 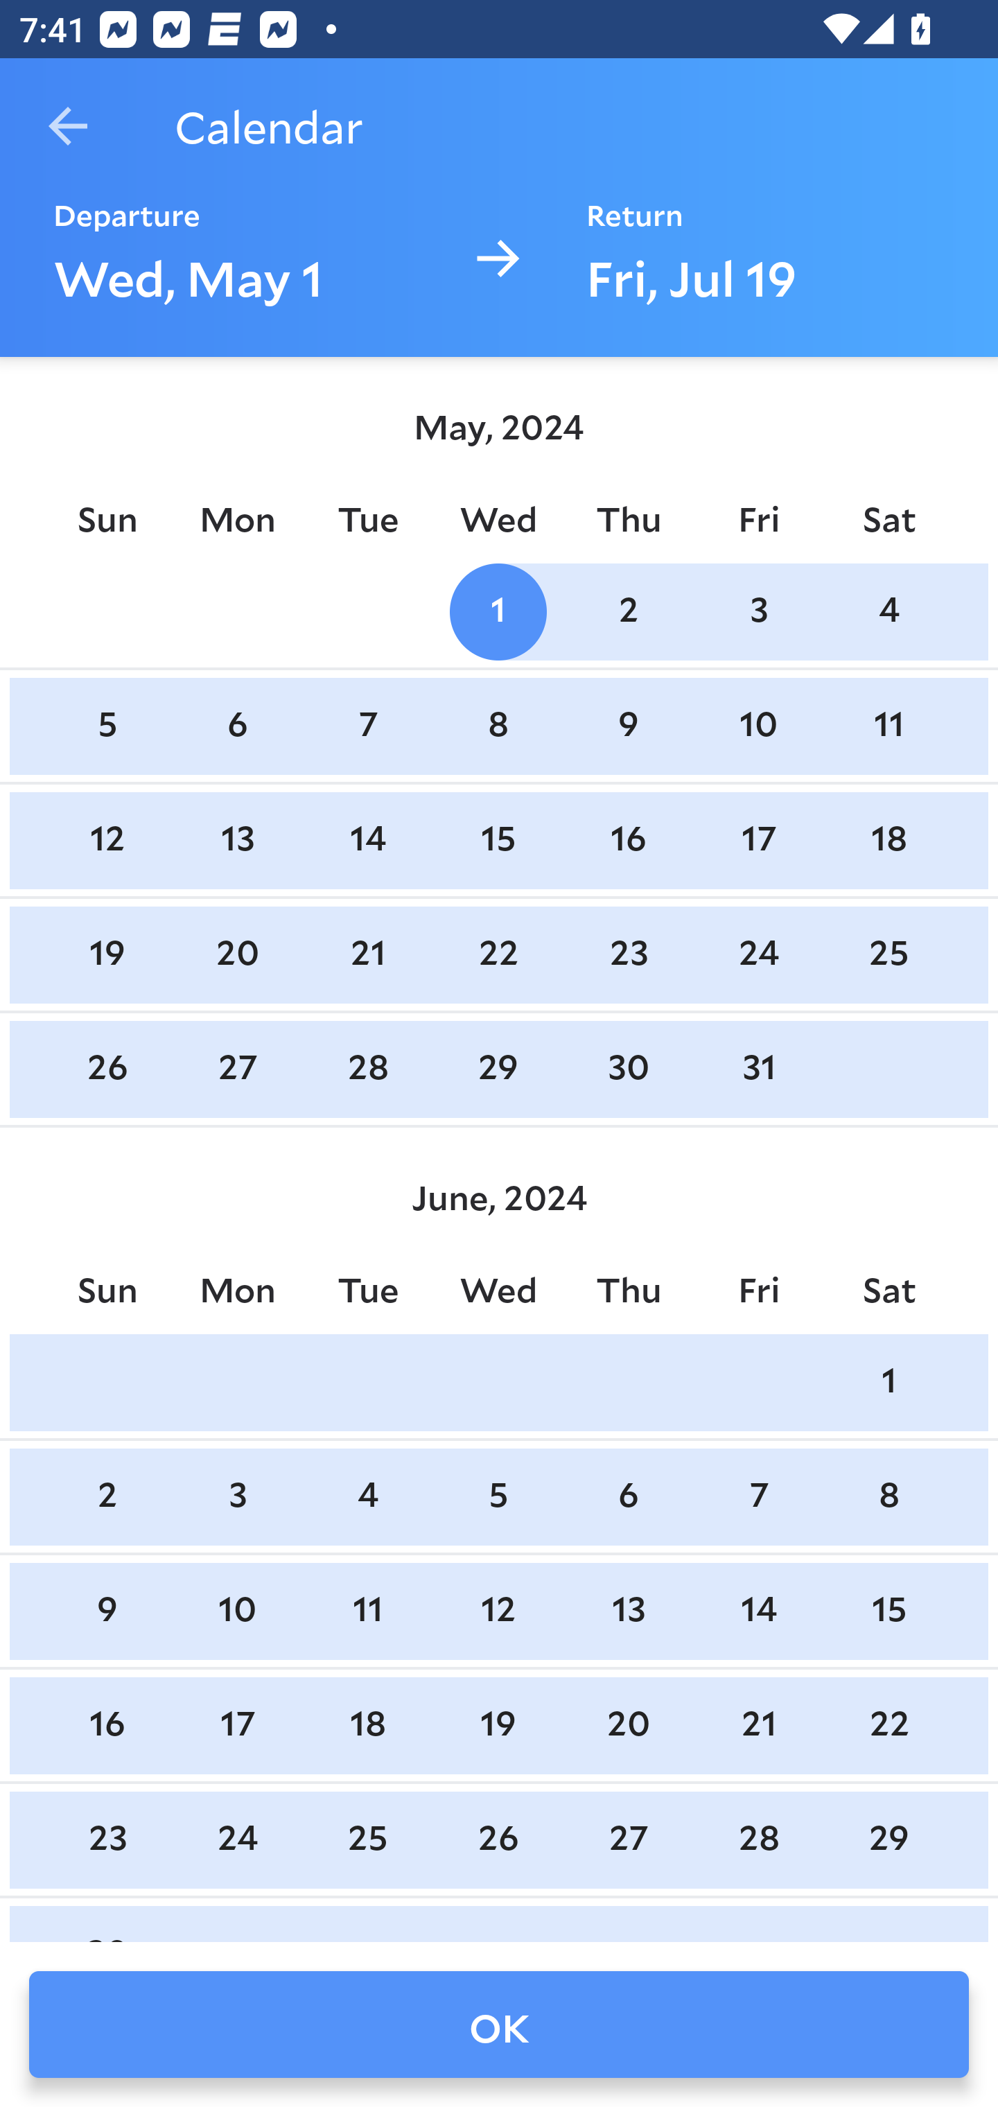 What do you see at coordinates (367, 726) in the screenshot?
I see `7` at bounding box center [367, 726].